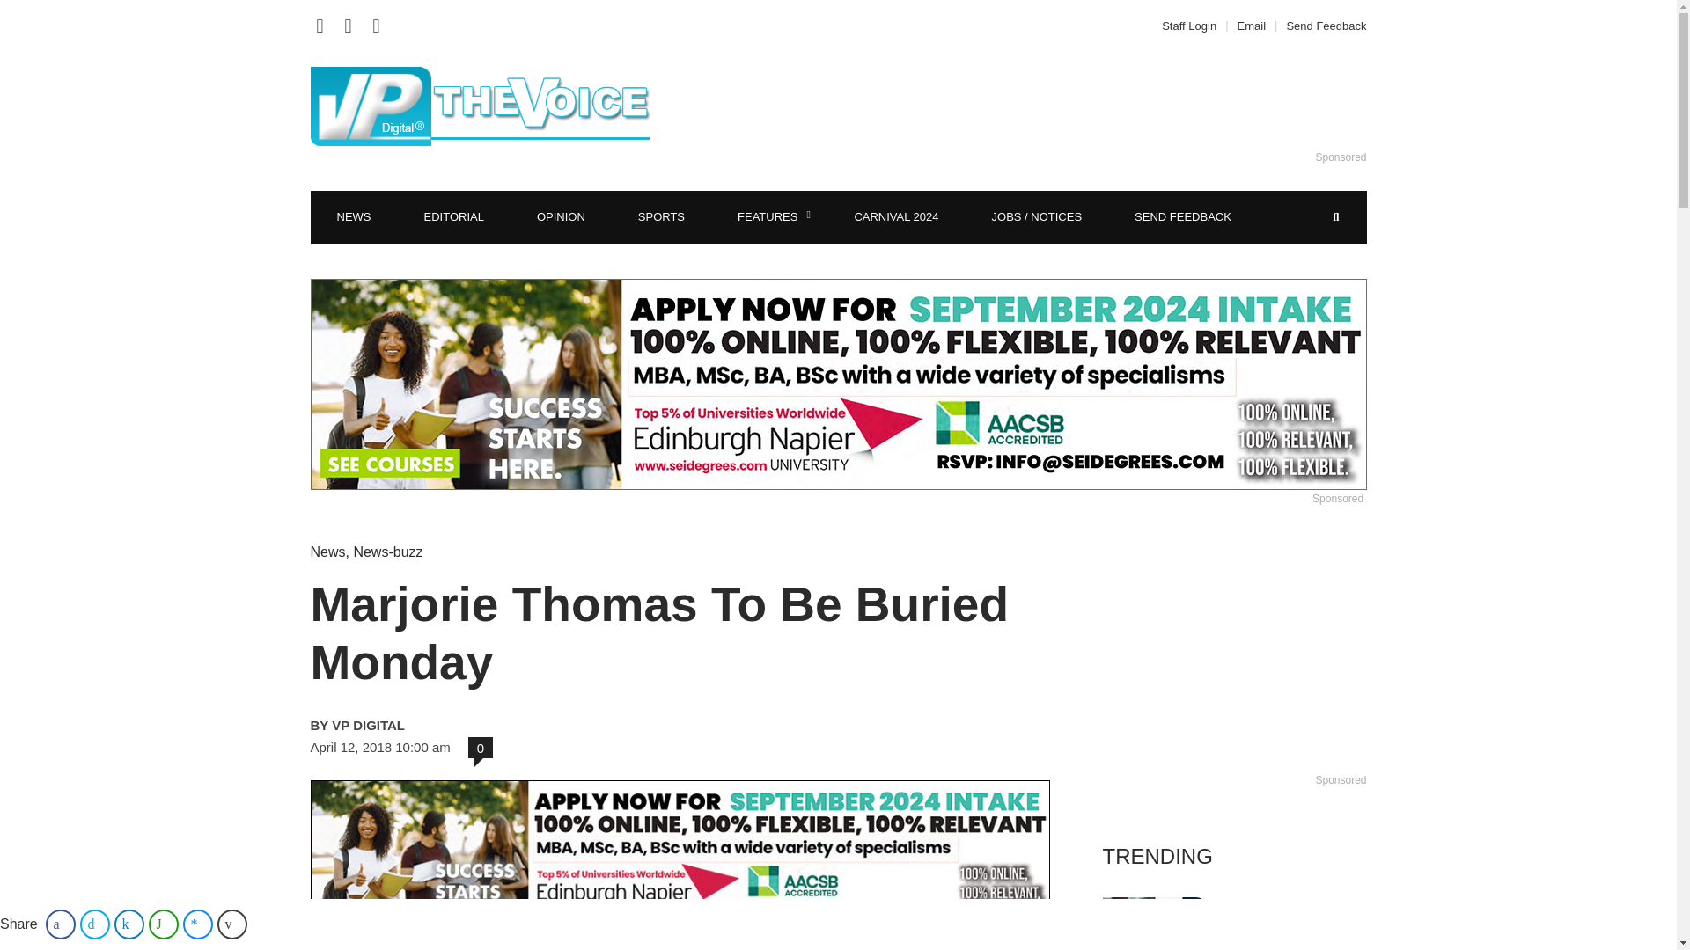 This screenshot has height=950, width=1690. Describe the element at coordinates (1321, 25) in the screenshot. I see `Send Feedback` at that location.